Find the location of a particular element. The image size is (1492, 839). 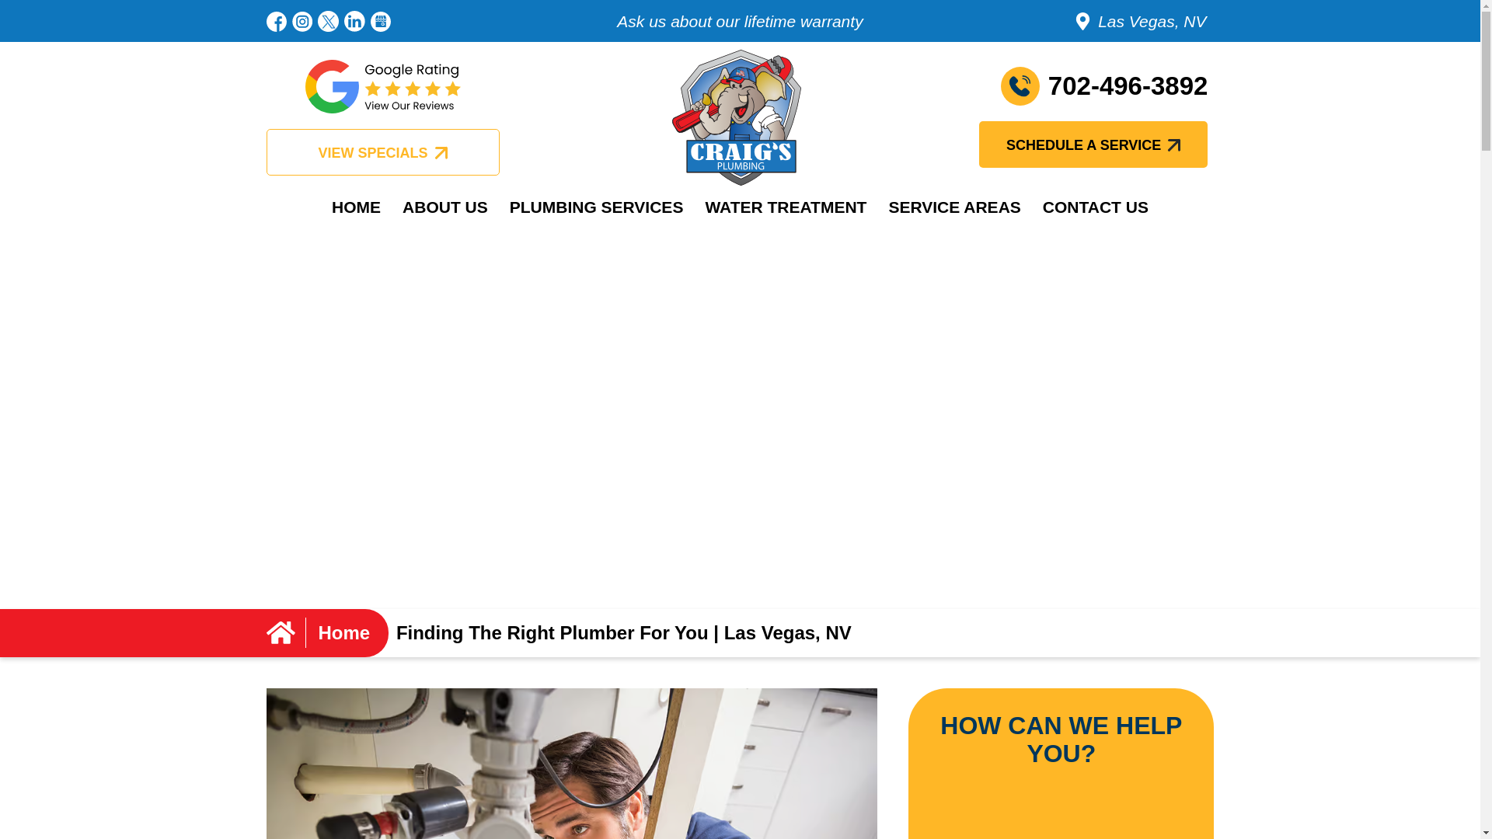

Las Vegas, NV is located at coordinates (1057, 3).